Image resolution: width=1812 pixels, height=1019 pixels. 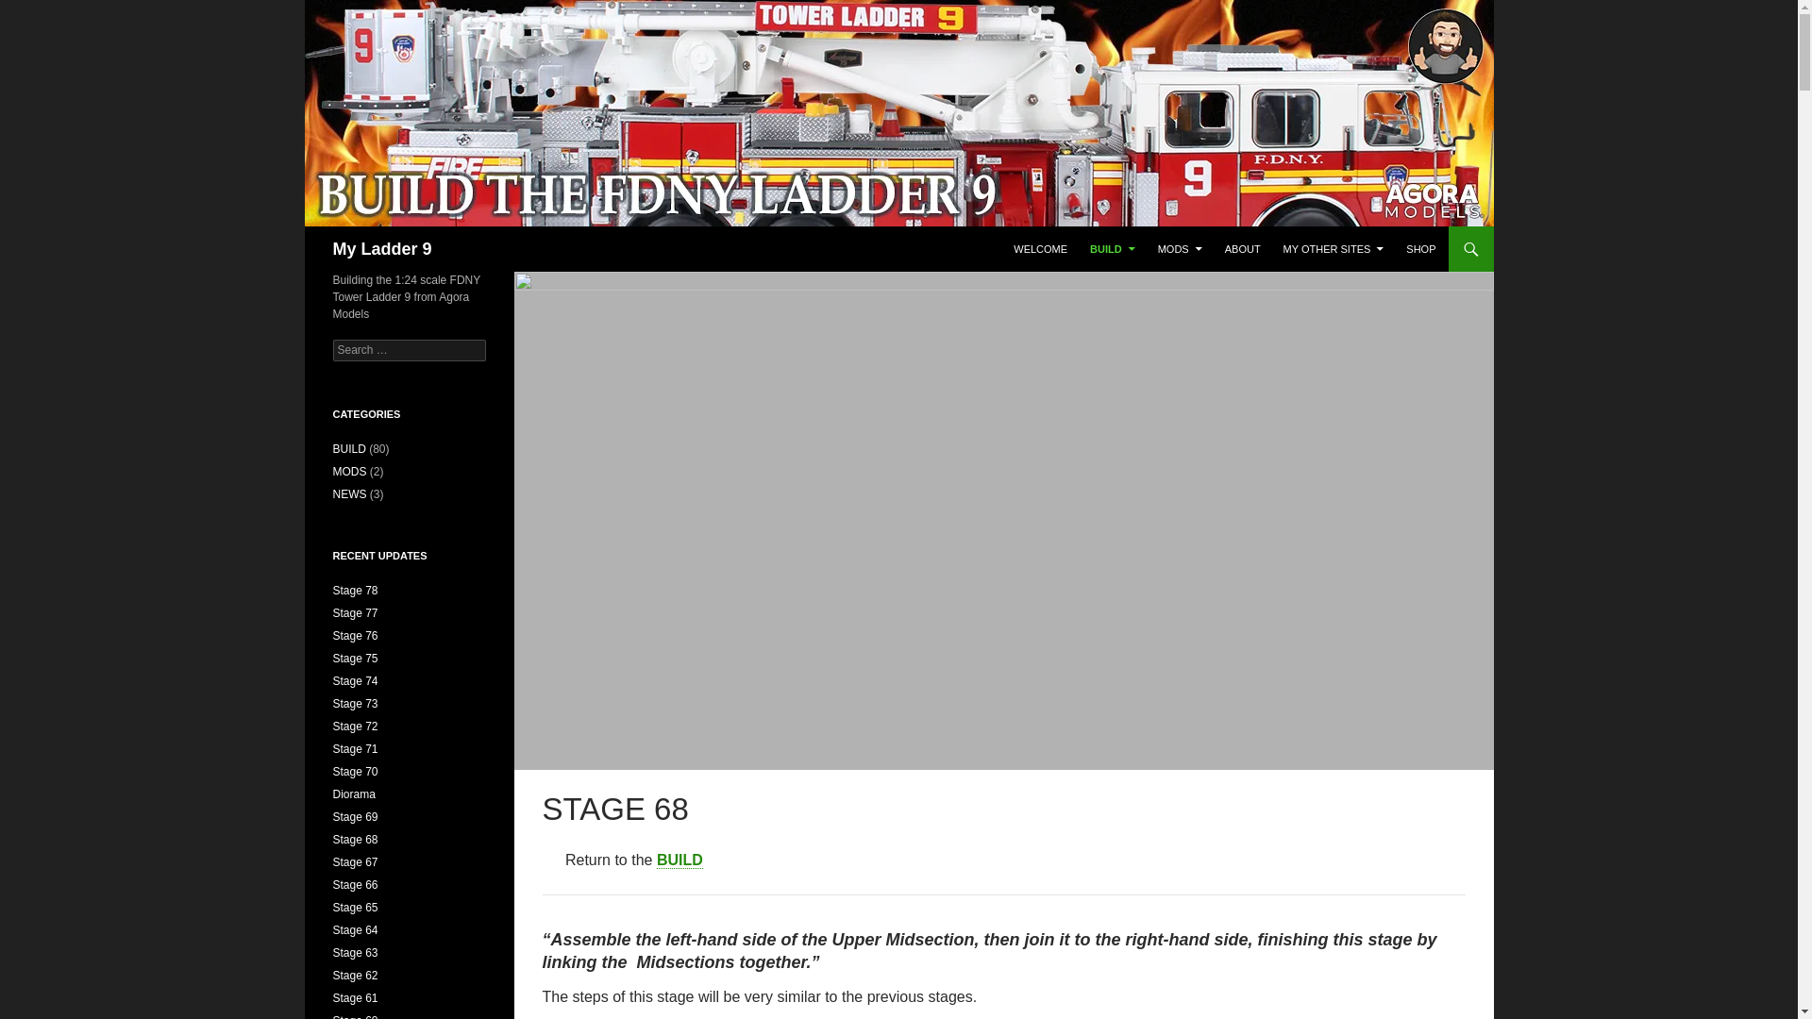 What do you see at coordinates (1040, 249) in the screenshot?
I see `WELCOME` at bounding box center [1040, 249].